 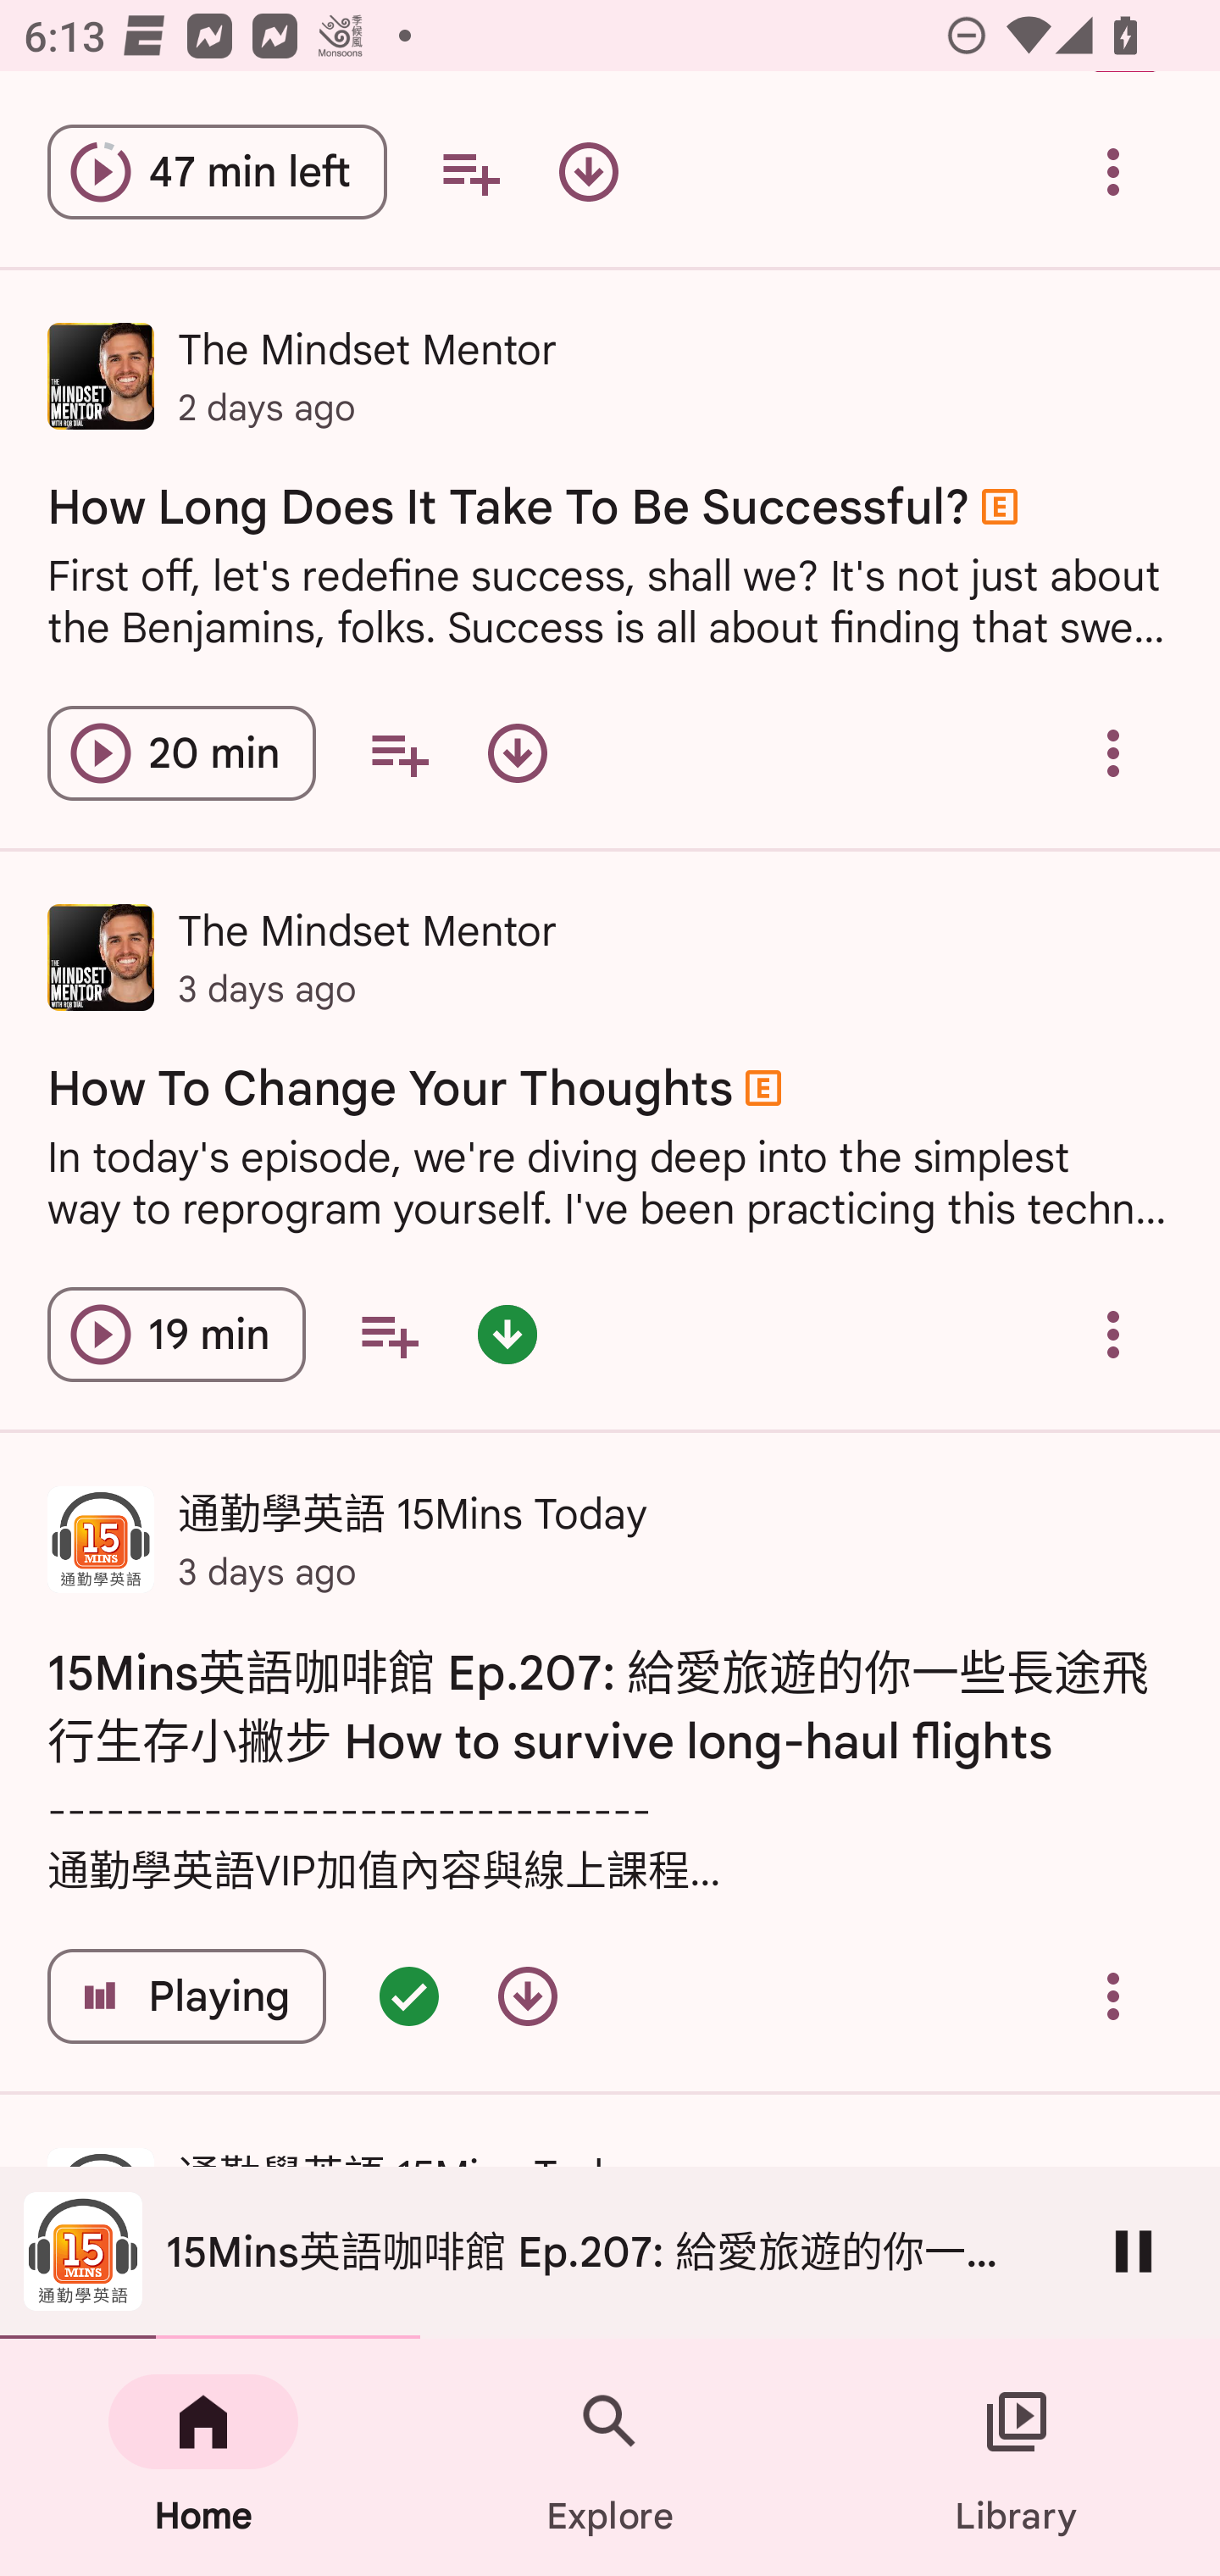 What do you see at coordinates (610, 2457) in the screenshot?
I see `Explore` at bounding box center [610, 2457].